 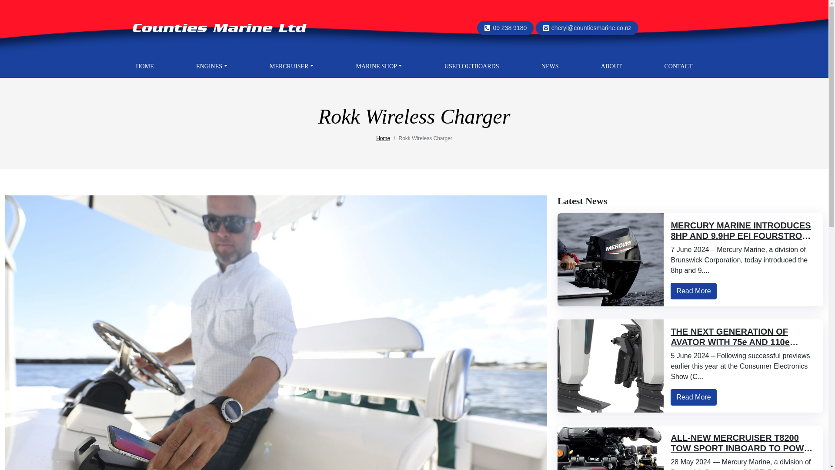 What do you see at coordinates (734, 342) in the screenshot?
I see `THE NEXT GENERATION OF AVATOR WITH 75e AND 110e MODELS` at bounding box center [734, 342].